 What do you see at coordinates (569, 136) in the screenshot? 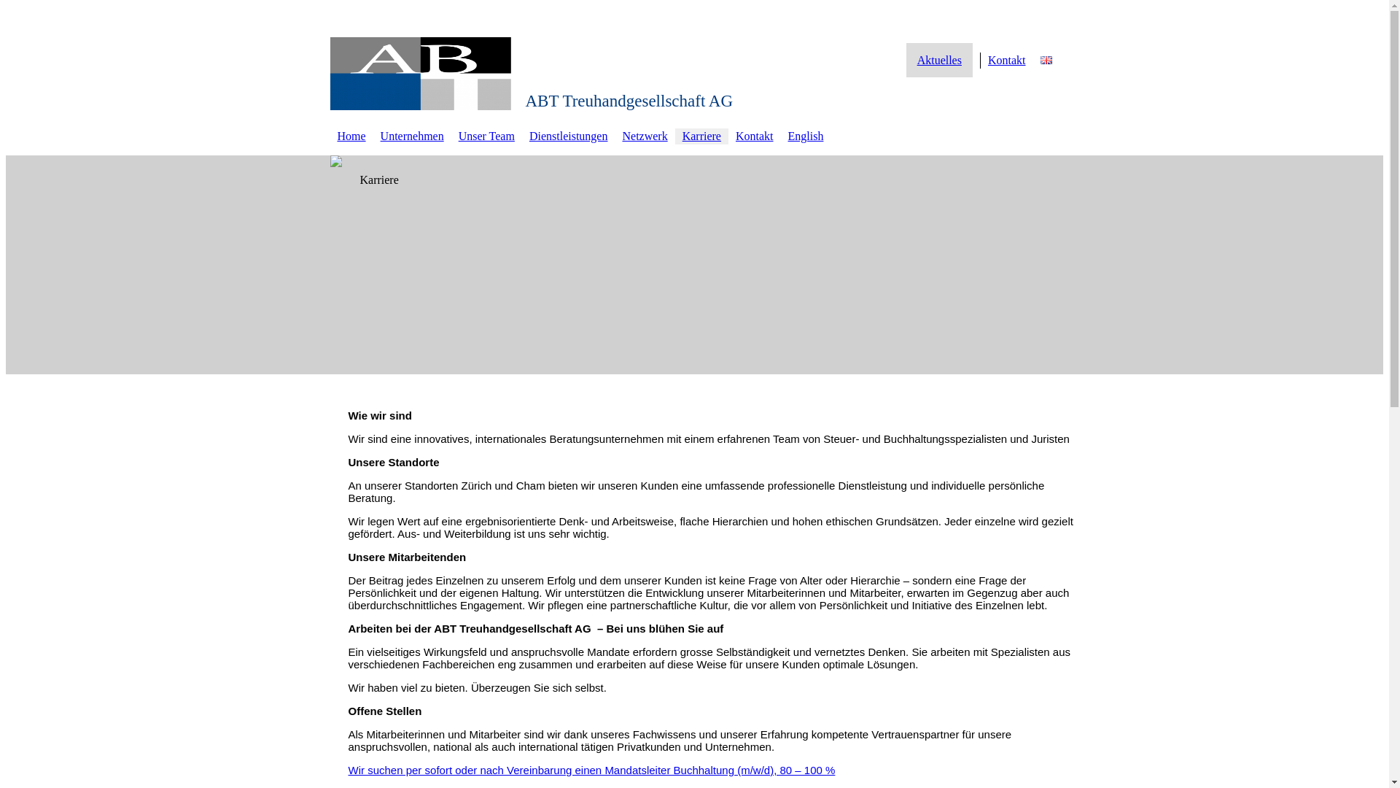
I see `Dienstleistungen` at bounding box center [569, 136].